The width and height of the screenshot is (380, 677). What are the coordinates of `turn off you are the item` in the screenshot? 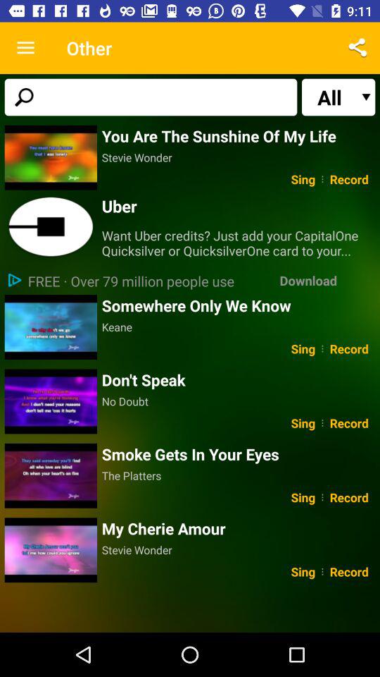 It's located at (238, 135).